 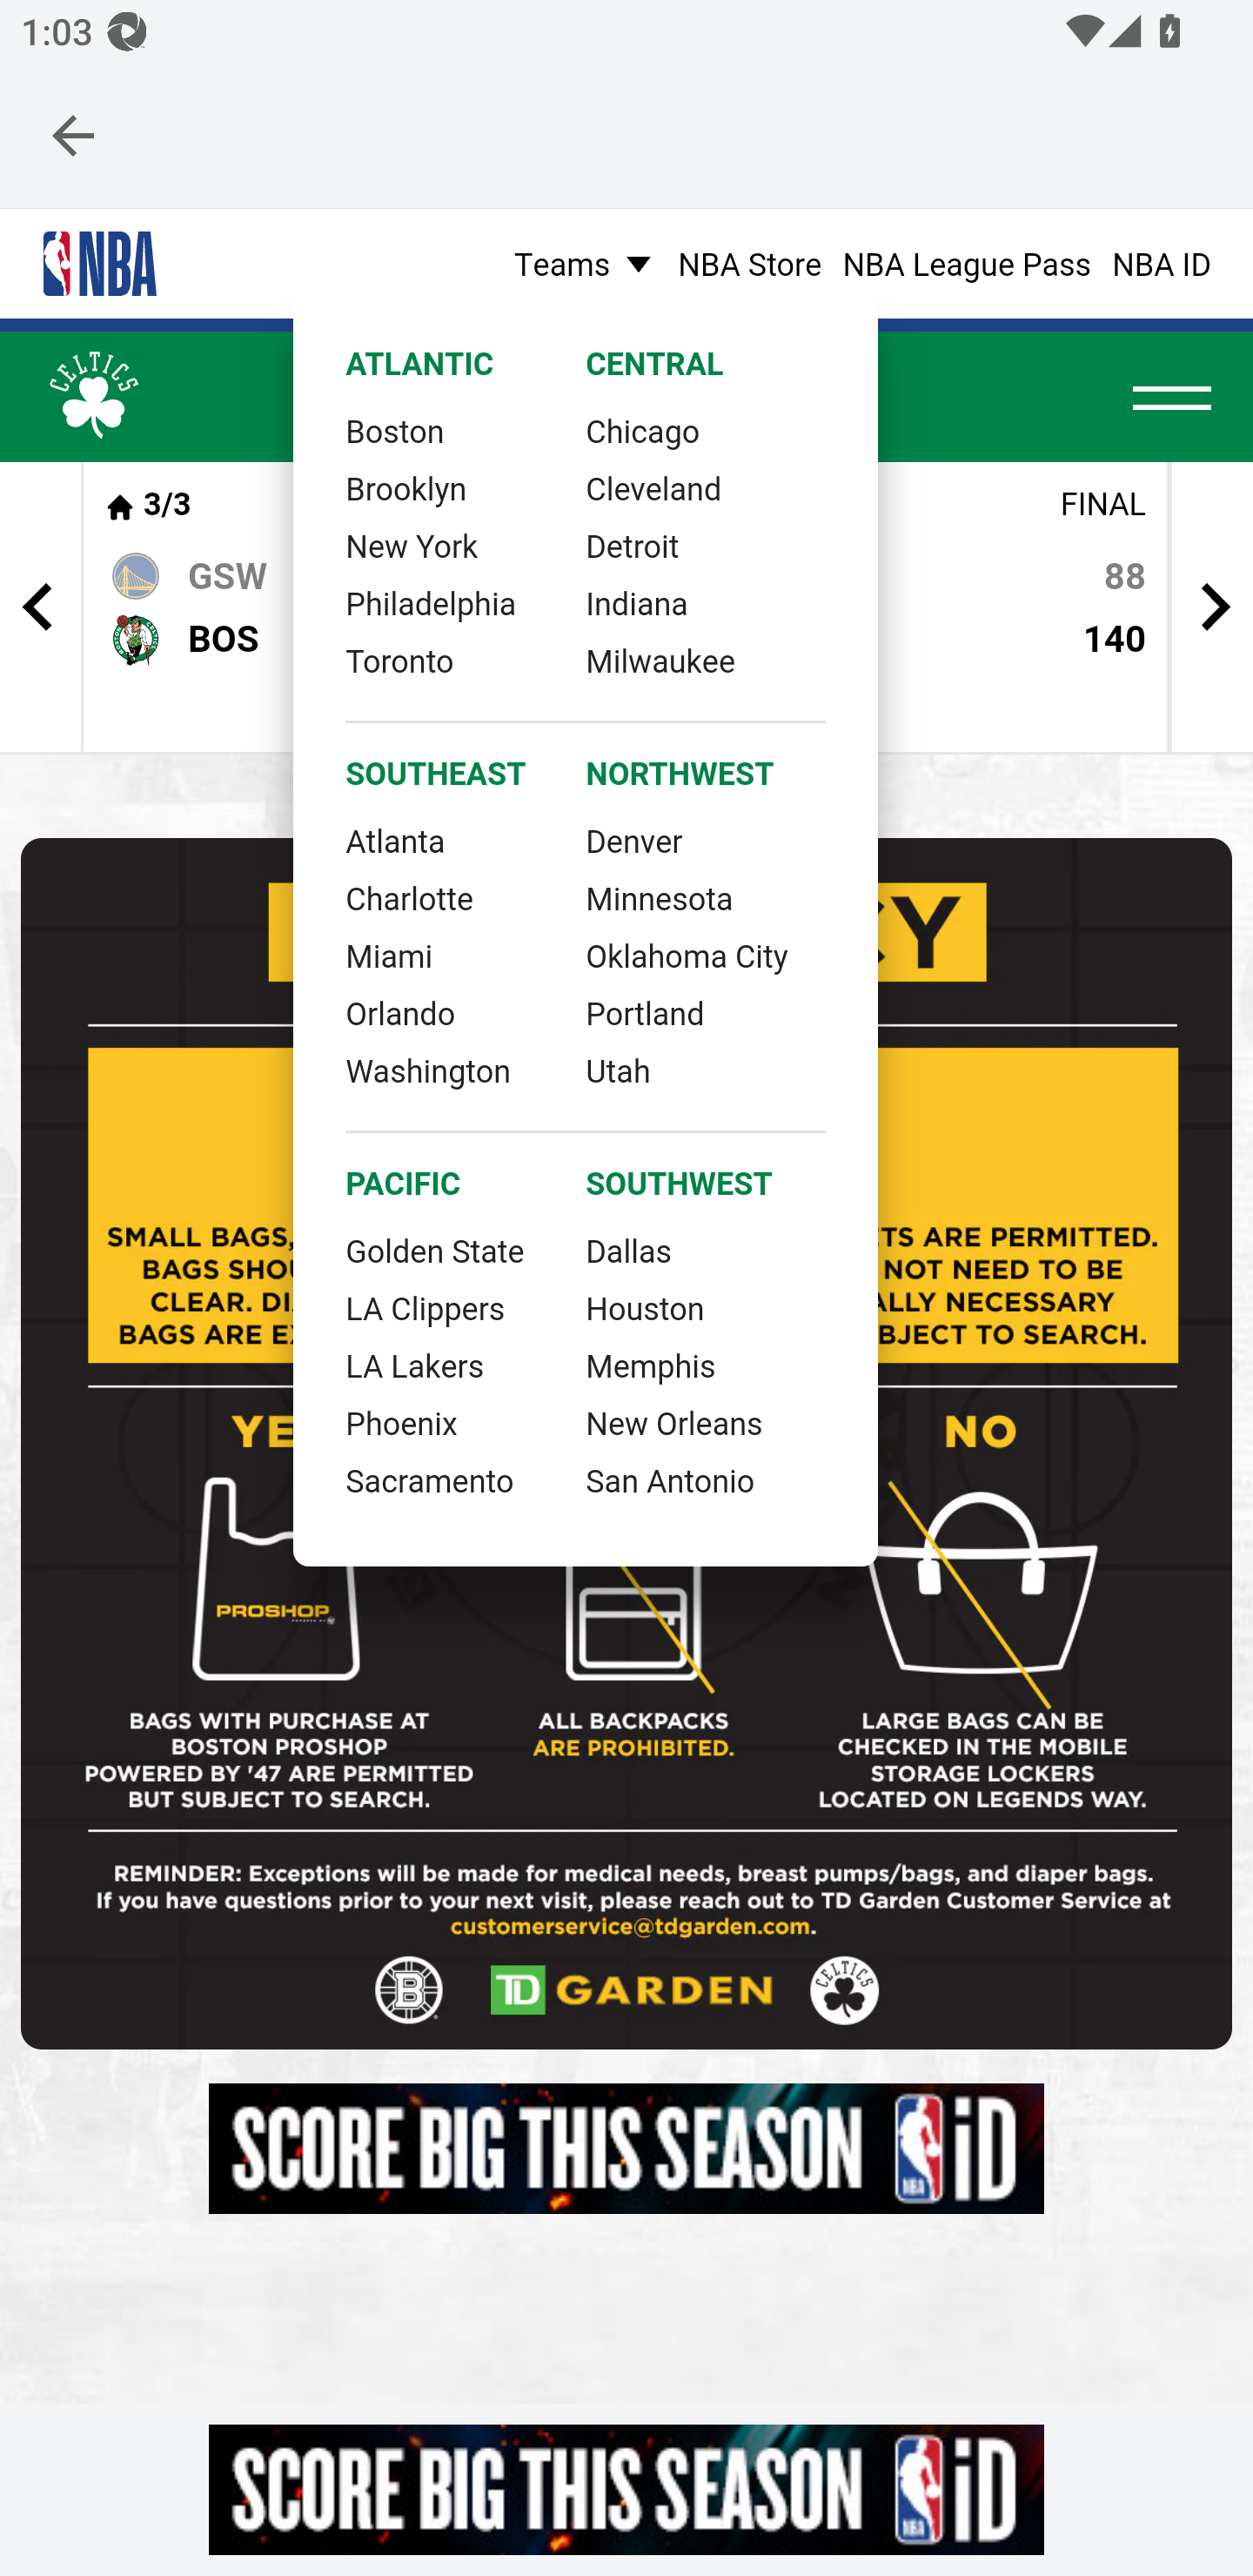 What do you see at coordinates (389, 954) in the screenshot?
I see `Miami` at bounding box center [389, 954].